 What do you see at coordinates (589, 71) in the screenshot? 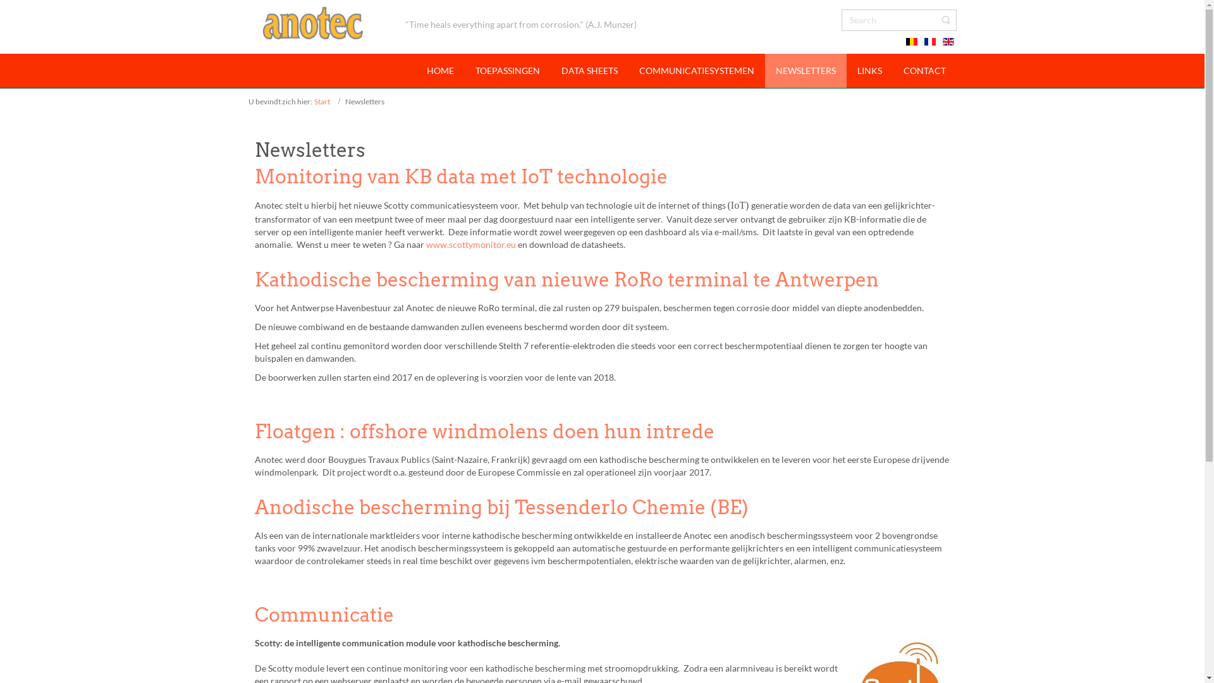
I see `DATA SHEETS` at bounding box center [589, 71].